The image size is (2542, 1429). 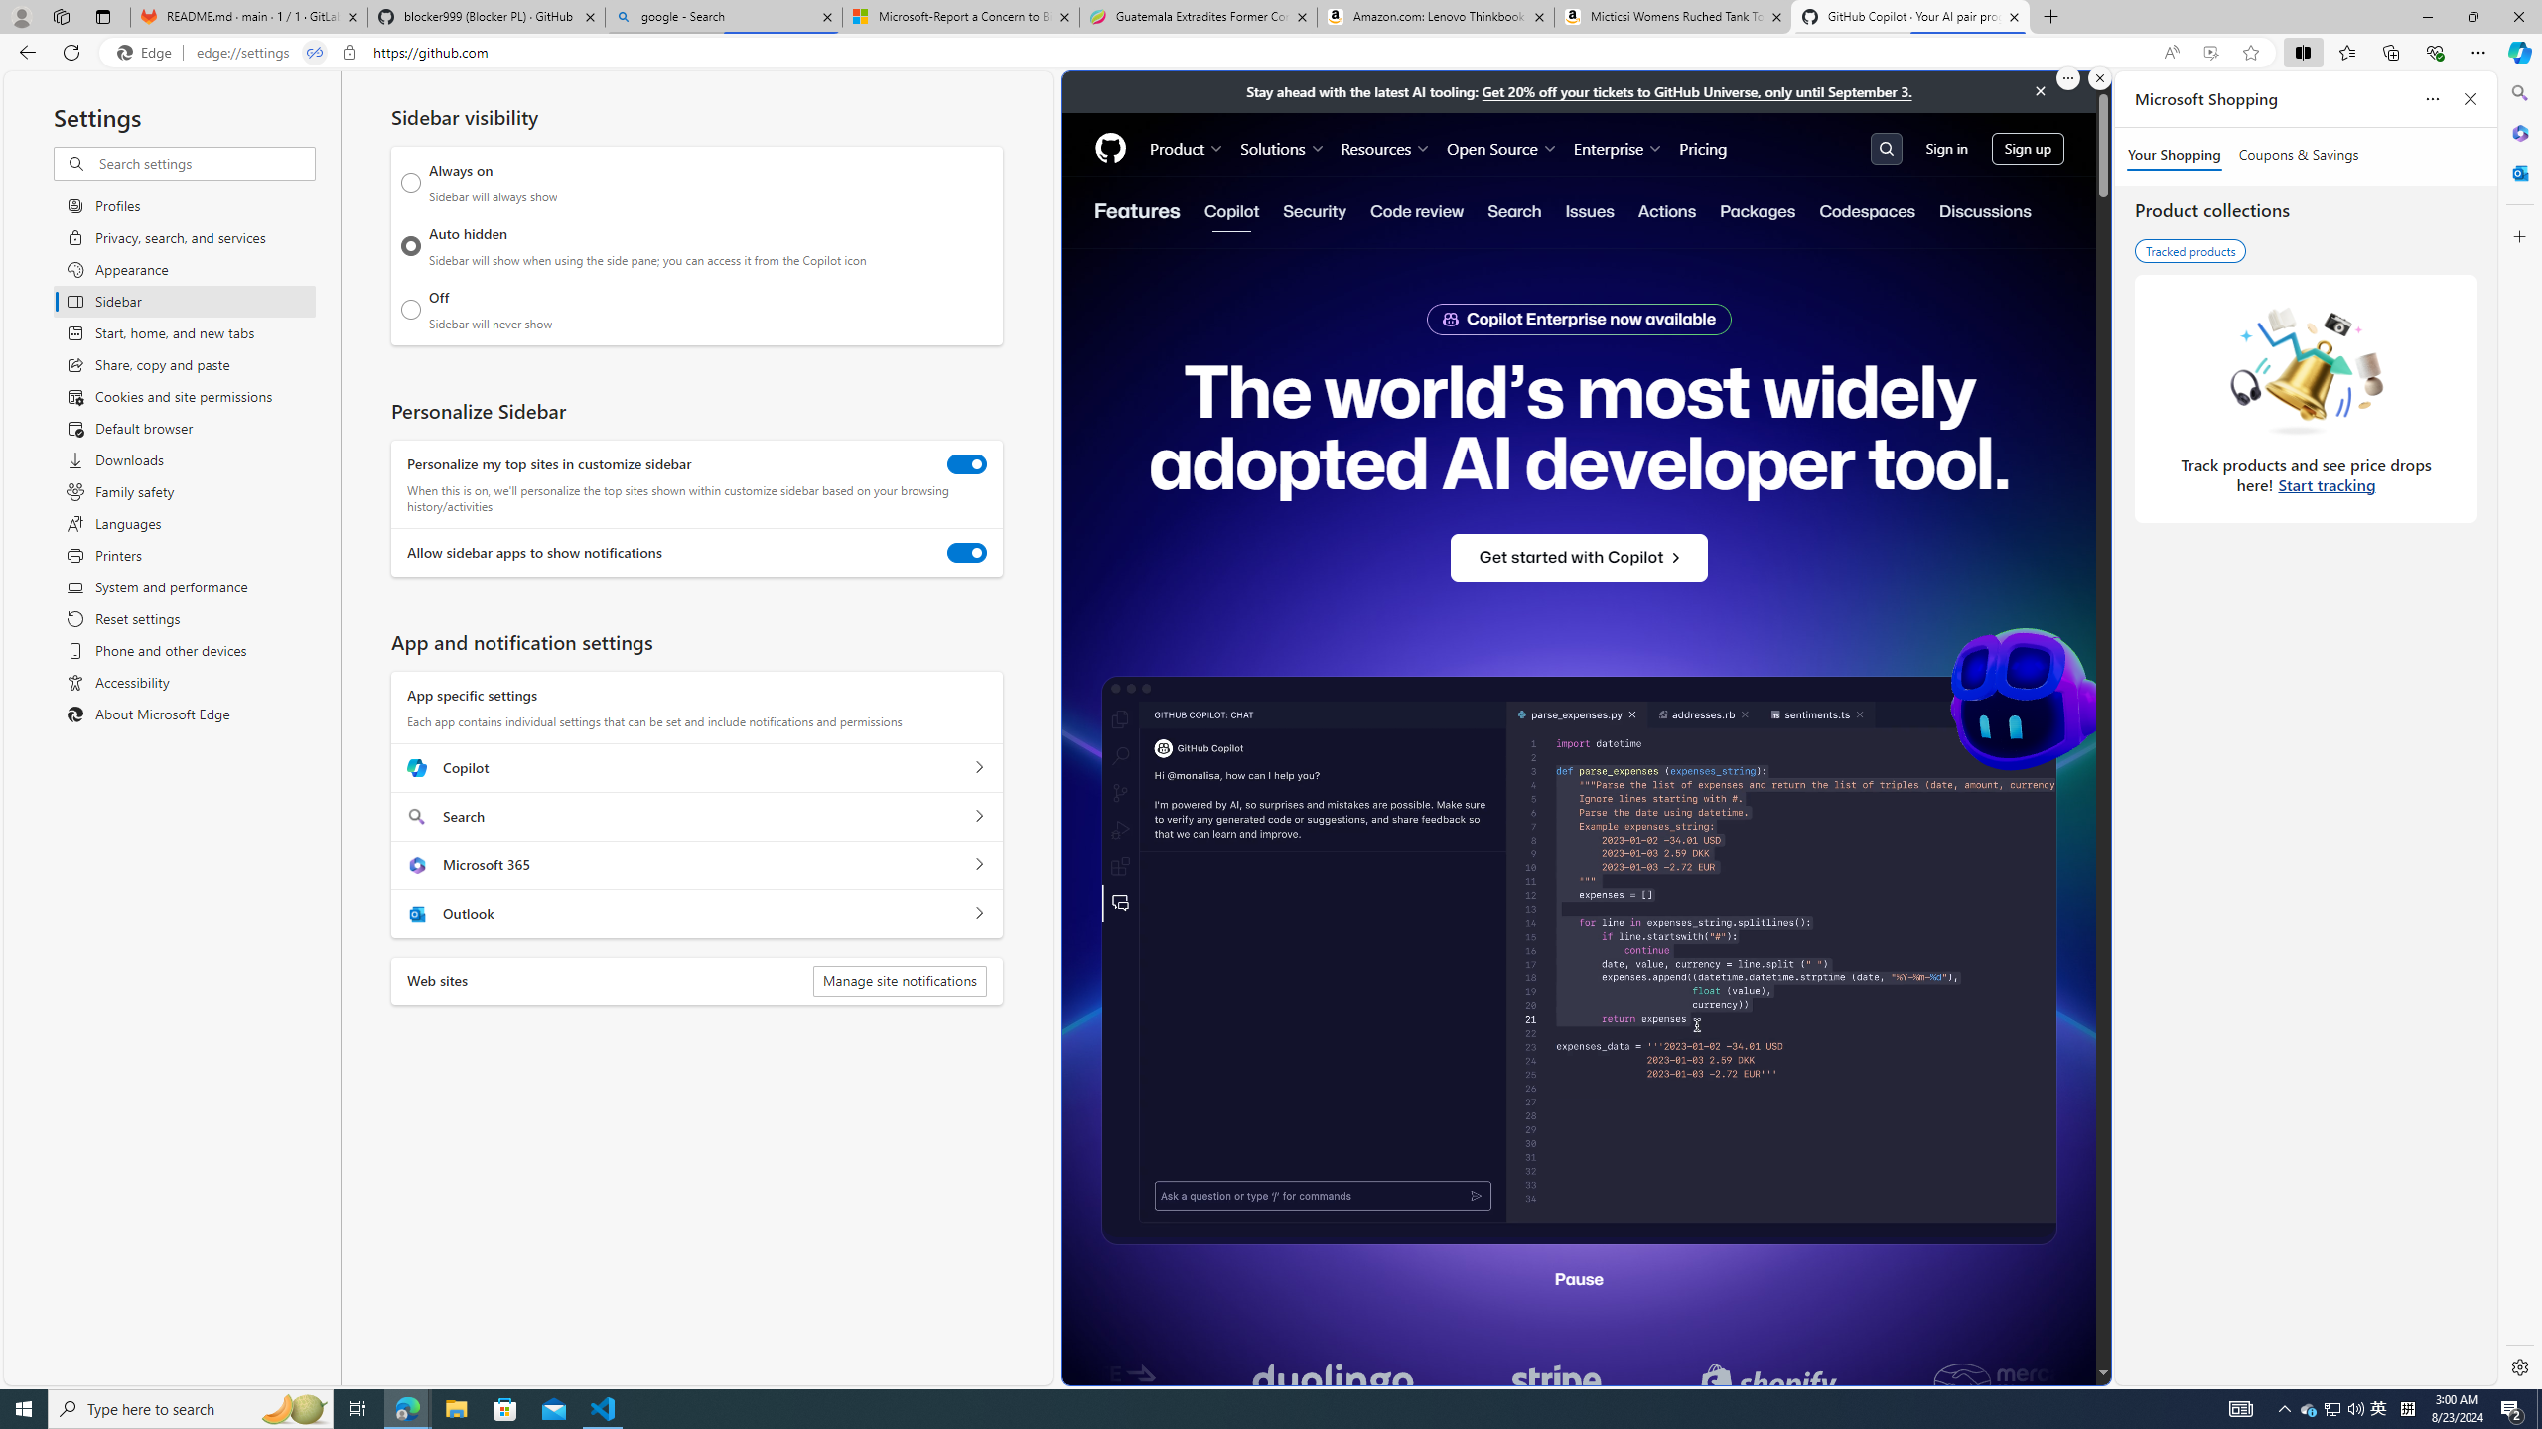 I want to click on Sign in, so click(x=1946, y=147).